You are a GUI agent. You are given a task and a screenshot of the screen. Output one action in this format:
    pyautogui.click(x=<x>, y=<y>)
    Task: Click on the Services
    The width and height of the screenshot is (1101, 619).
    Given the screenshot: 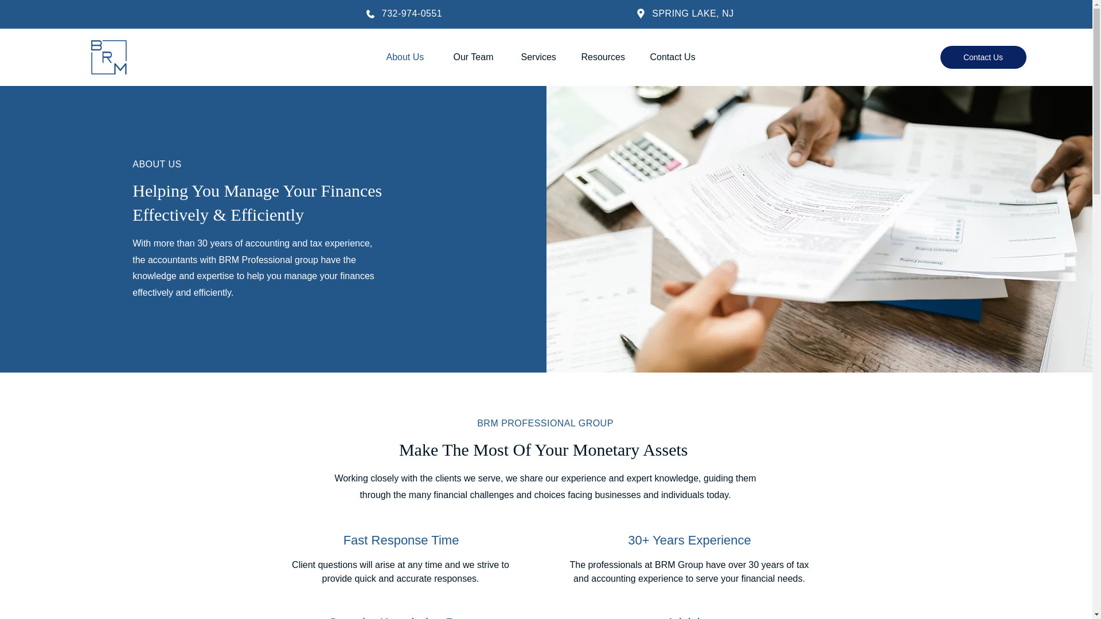 What is the action you would take?
    pyautogui.click(x=542, y=57)
    